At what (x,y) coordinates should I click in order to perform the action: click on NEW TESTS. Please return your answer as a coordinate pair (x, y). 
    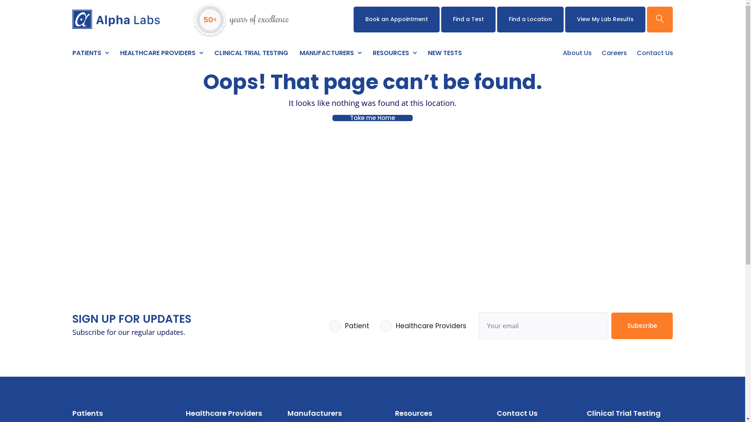
    Looking at the image, I should click on (445, 55).